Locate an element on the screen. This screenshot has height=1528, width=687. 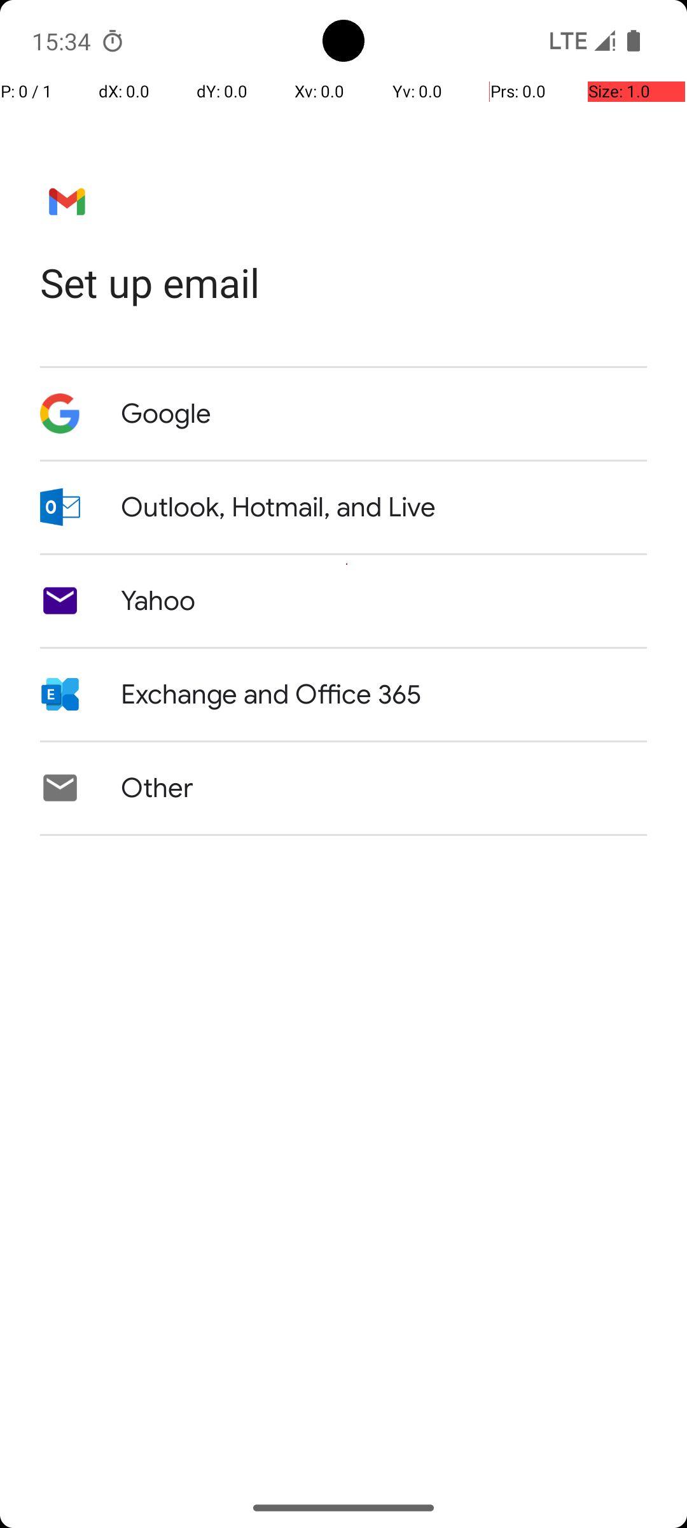
Google is located at coordinates (166, 414).